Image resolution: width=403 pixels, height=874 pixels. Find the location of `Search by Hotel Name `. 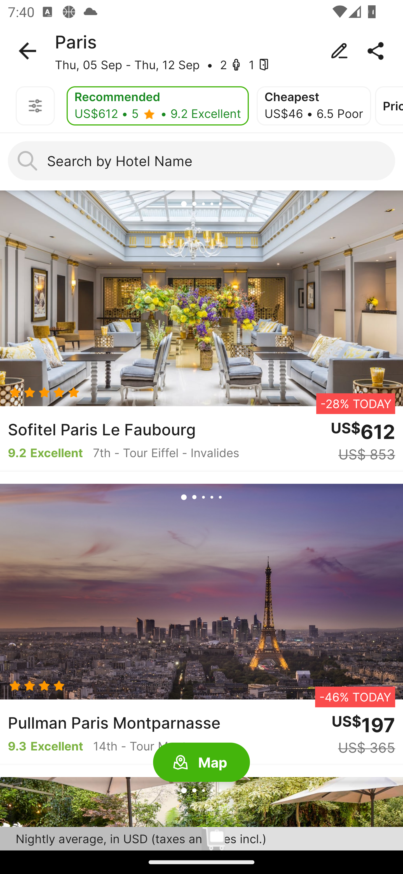

Search by Hotel Name  is located at coordinates (201, 161).